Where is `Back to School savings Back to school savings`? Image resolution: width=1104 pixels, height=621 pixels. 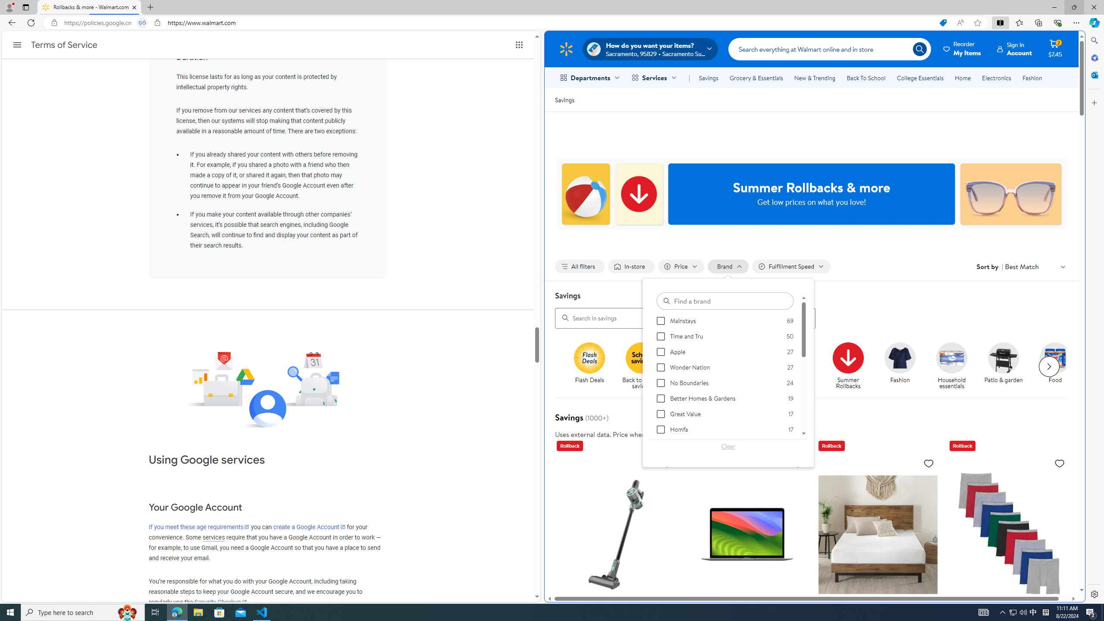 Back to School savings Back to school savings is located at coordinates (641, 366).